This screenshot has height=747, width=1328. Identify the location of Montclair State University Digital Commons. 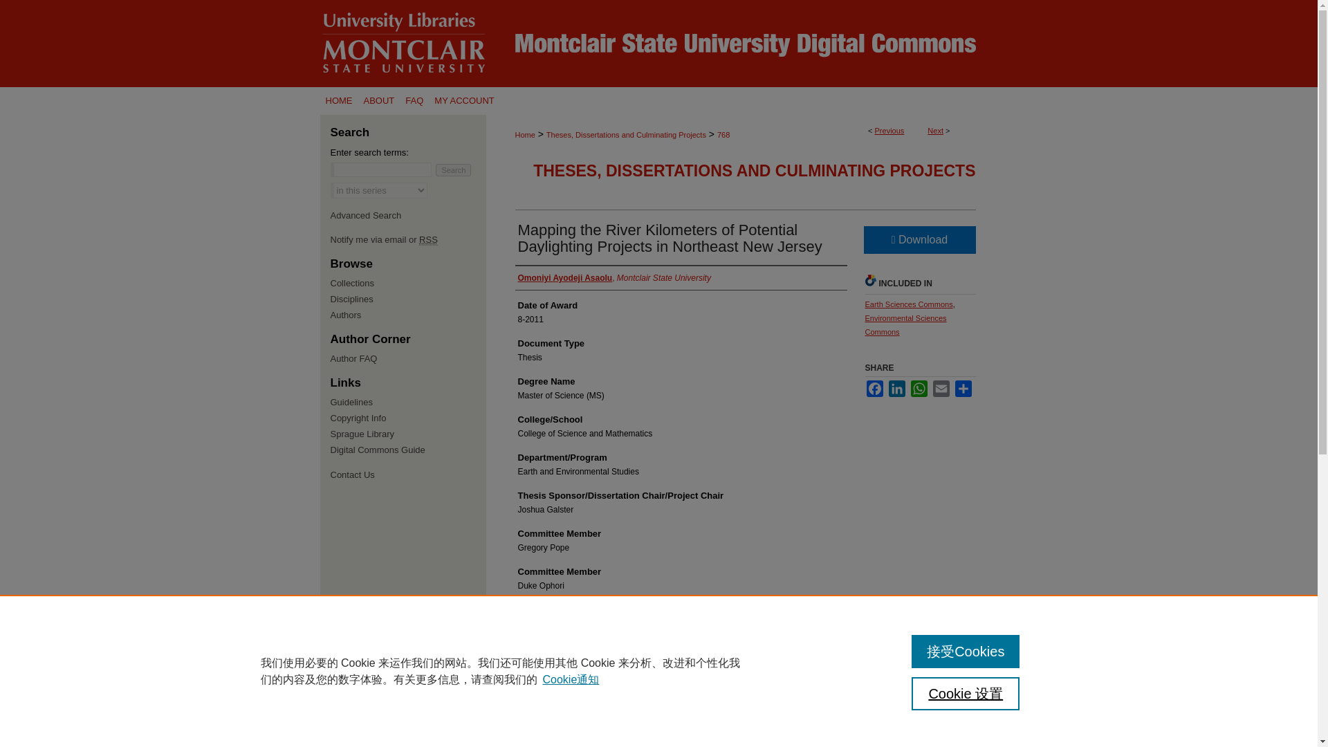
(658, 44).